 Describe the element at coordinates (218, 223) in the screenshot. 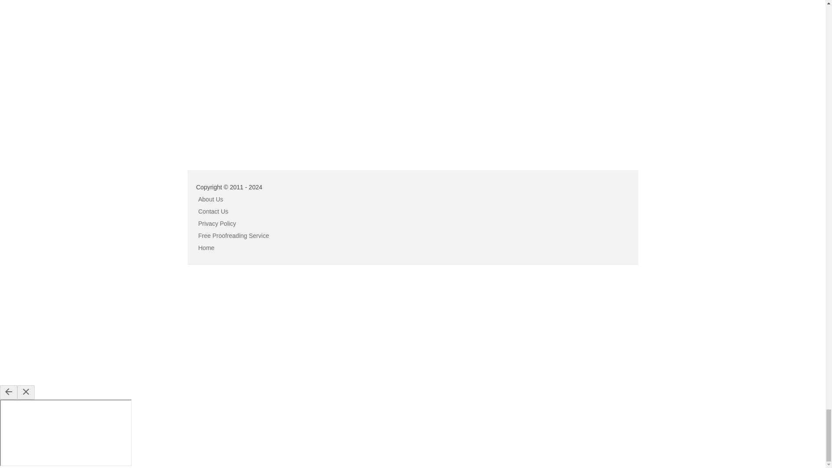

I see `Privacy Policy` at that location.